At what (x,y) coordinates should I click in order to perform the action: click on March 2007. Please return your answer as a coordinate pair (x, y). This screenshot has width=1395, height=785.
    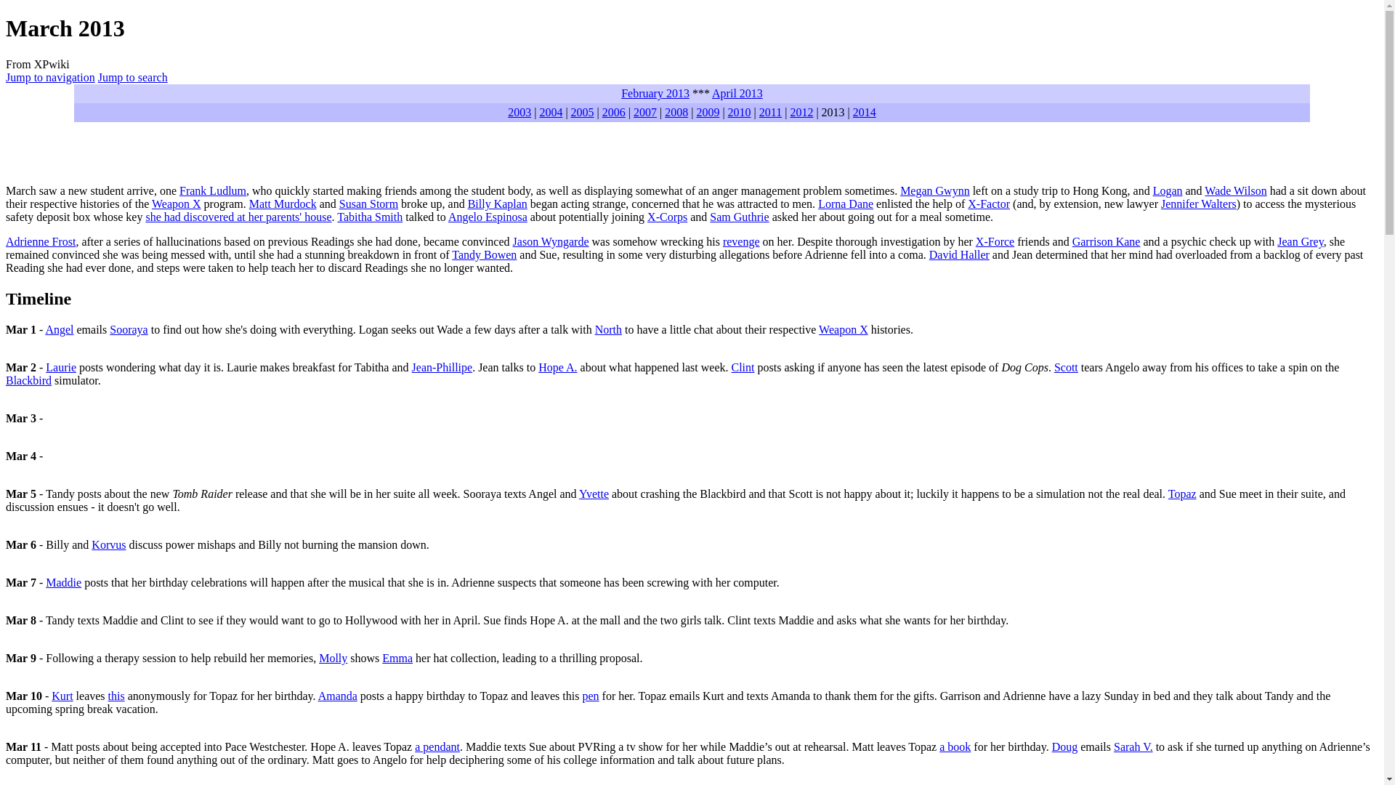
    Looking at the image, I should click on (645, 112).